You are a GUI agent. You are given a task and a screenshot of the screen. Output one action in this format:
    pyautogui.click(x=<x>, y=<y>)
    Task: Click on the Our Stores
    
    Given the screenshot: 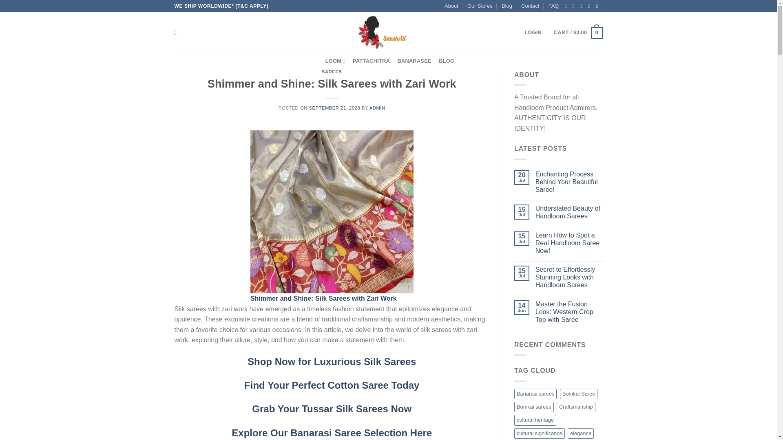 What is the action you would take?
    pyautogui.click(x=480, y=6)
    